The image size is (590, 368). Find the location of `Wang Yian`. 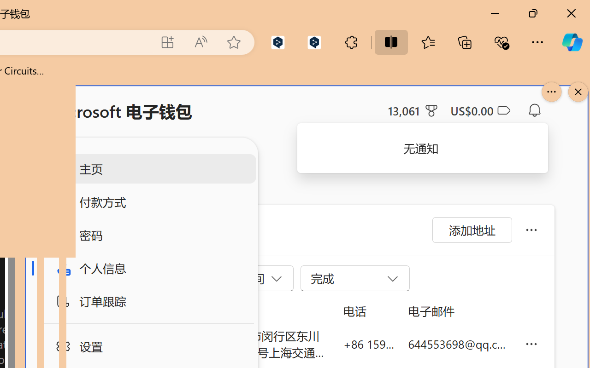

Wang Yian is located at coordinates (187, 344).